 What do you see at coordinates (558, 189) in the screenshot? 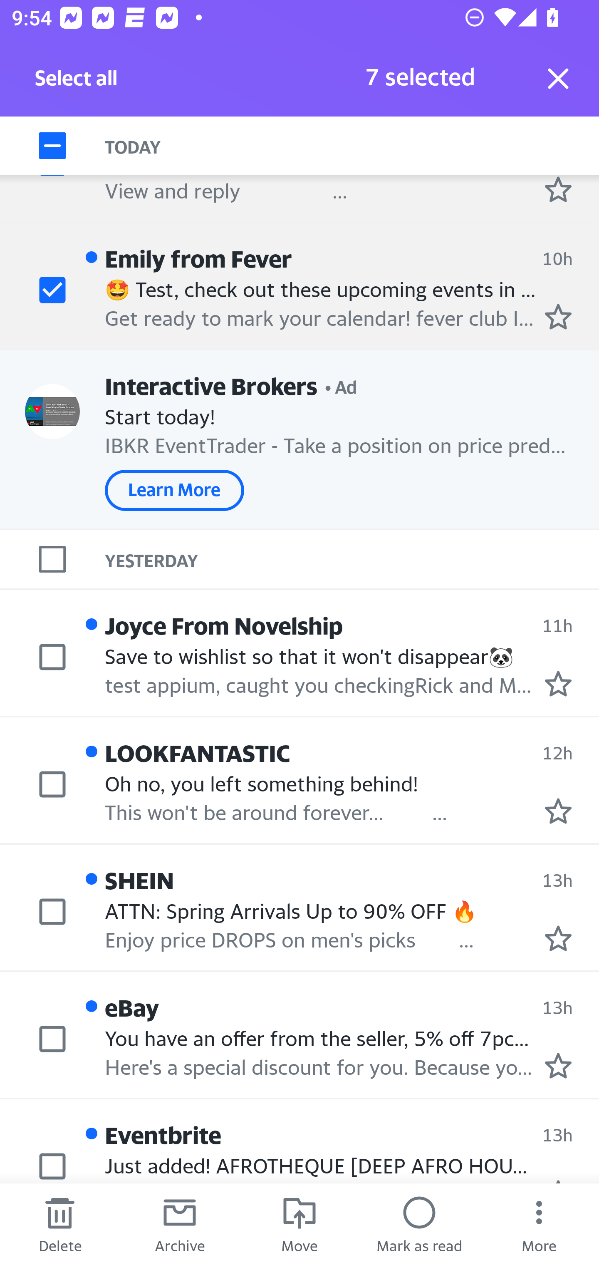
I see `Mark as starred.` at bounding box center [558, 189].